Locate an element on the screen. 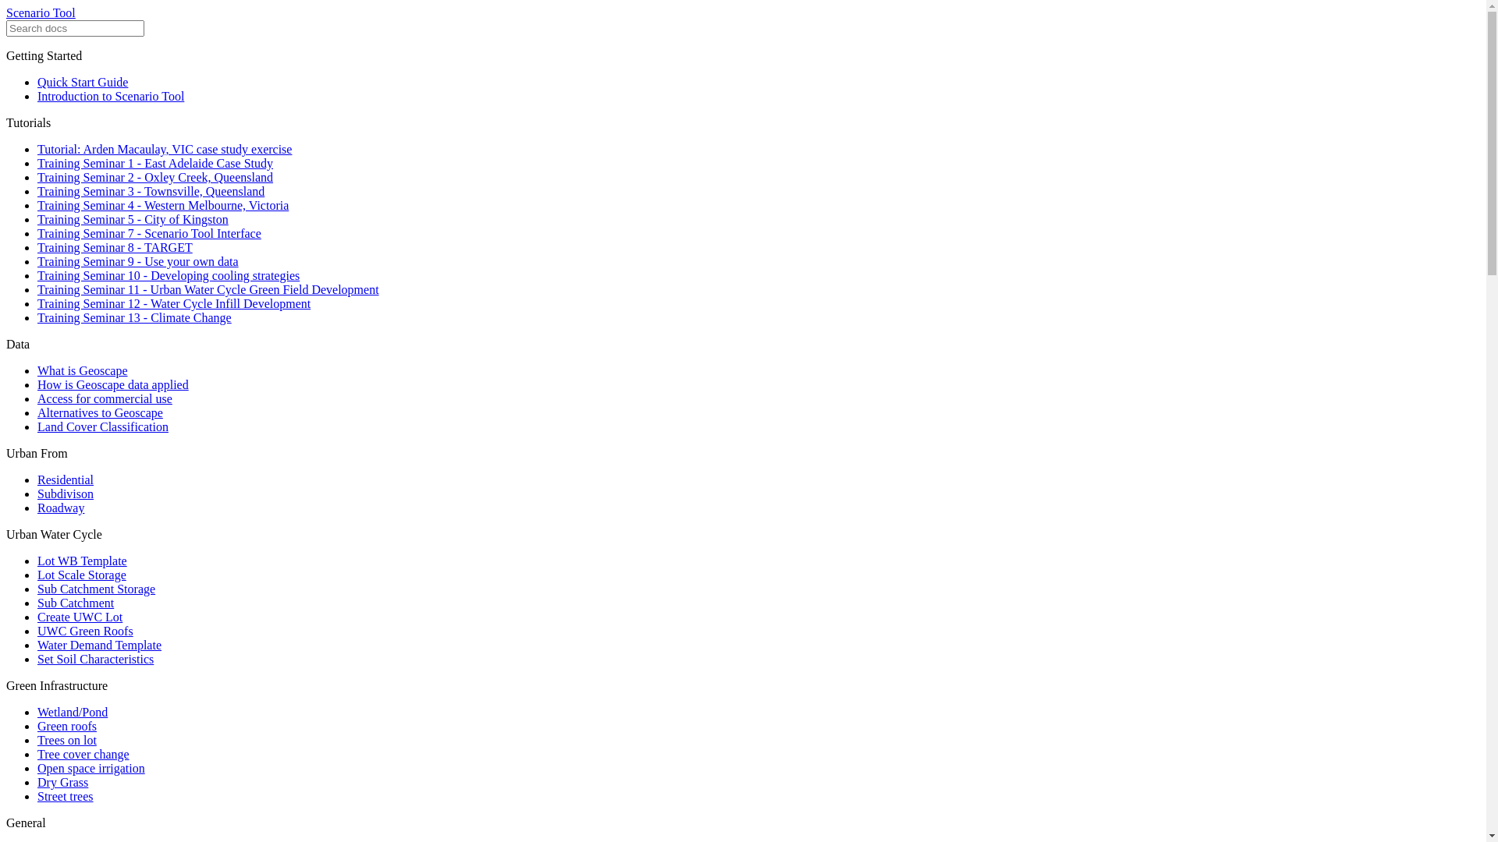  Open space irrigation is located at coordinates (91, 769).